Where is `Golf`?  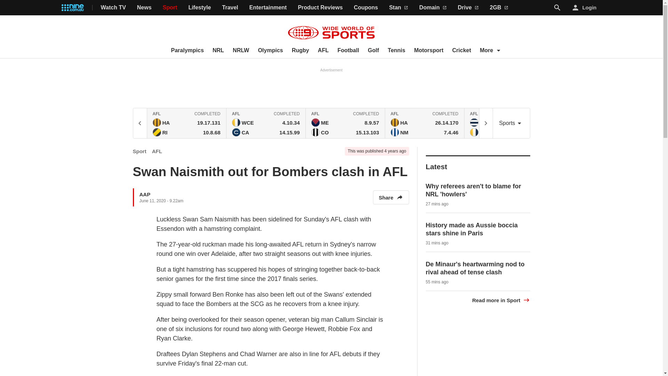 Golf is located at coordinates (373, 50).